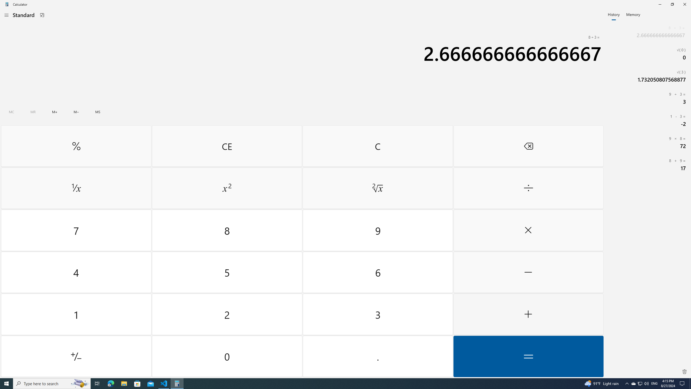 The height and width of the screenshot is (389, 691). Describe the element at coordinates (528, 230) in the screenshot. I see `Multiply by` at that location.